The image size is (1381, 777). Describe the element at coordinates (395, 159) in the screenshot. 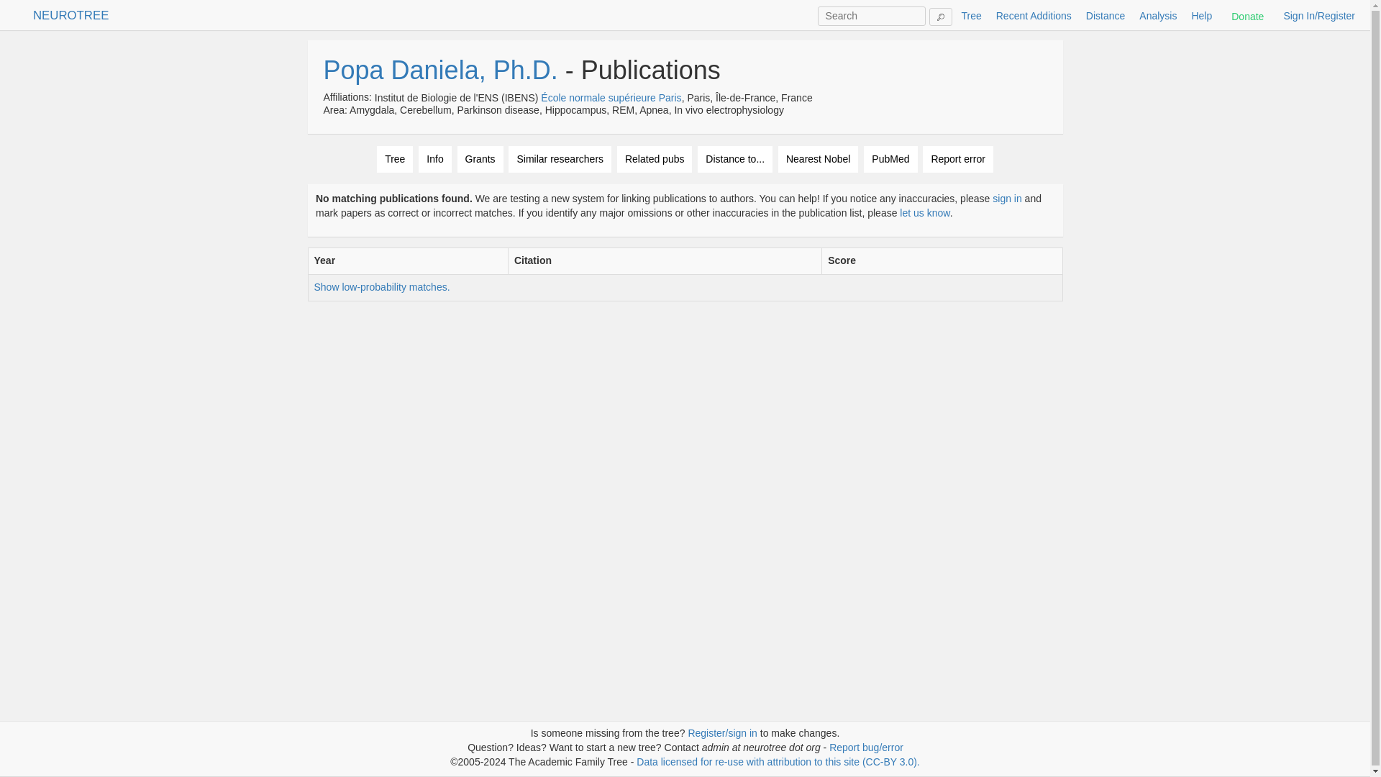

I see `Tree` at that location.